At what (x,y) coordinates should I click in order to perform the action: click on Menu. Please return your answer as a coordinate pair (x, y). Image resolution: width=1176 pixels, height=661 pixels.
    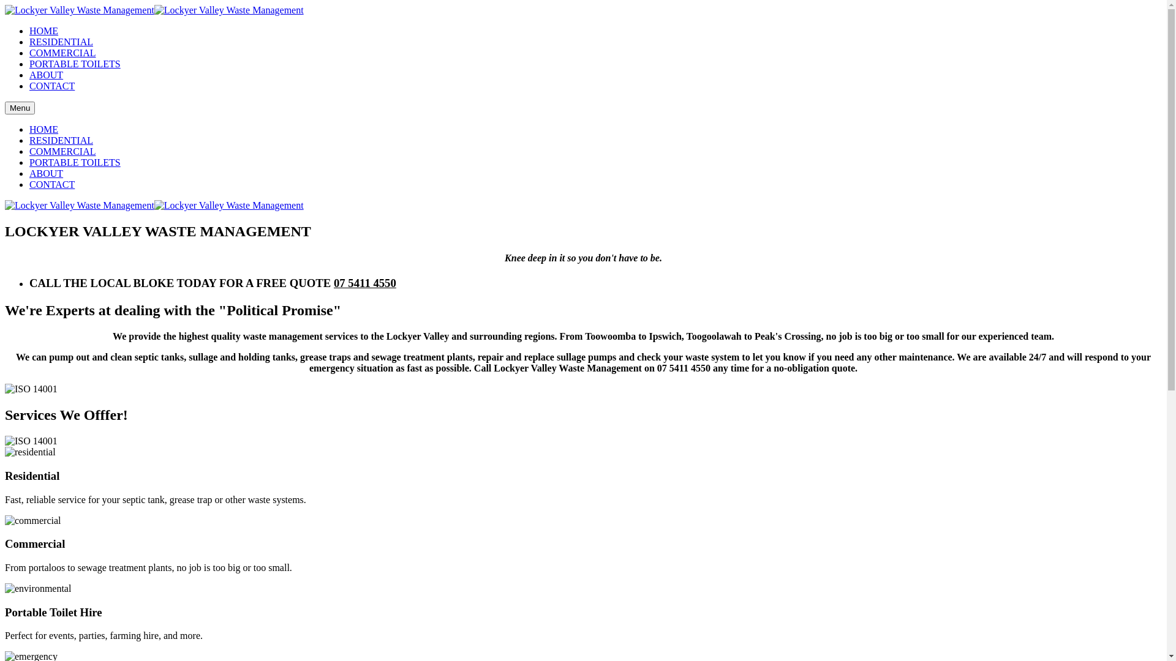
    Looking at the image, I should click on (20, 108).